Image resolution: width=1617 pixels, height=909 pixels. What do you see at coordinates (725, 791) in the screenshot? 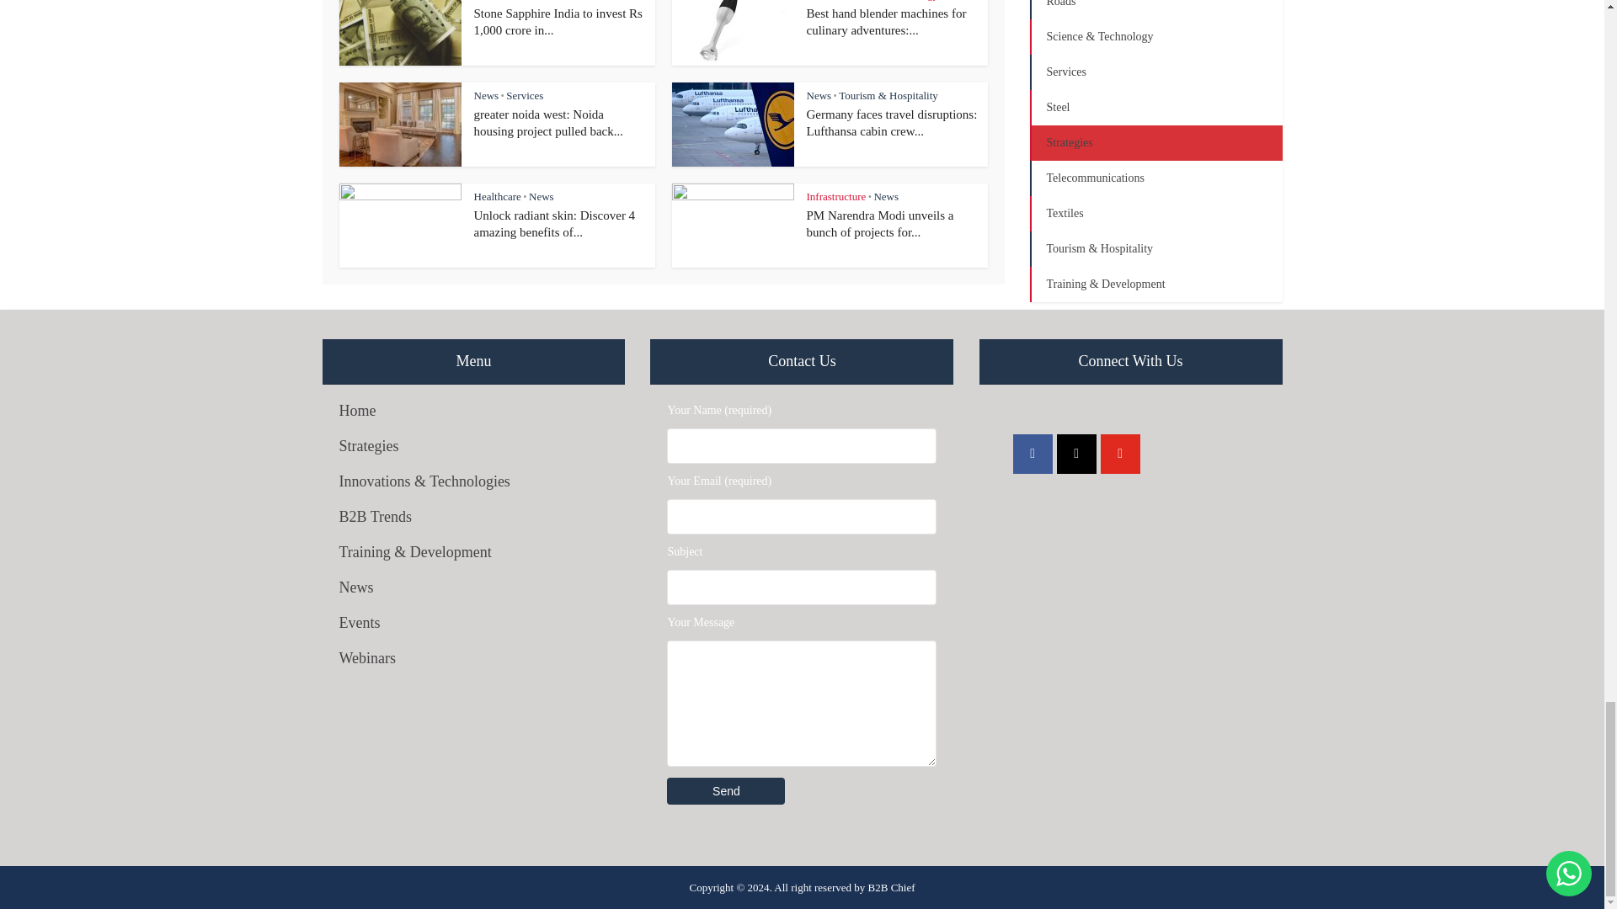
I see `Send` at bounding box center [725, 791].